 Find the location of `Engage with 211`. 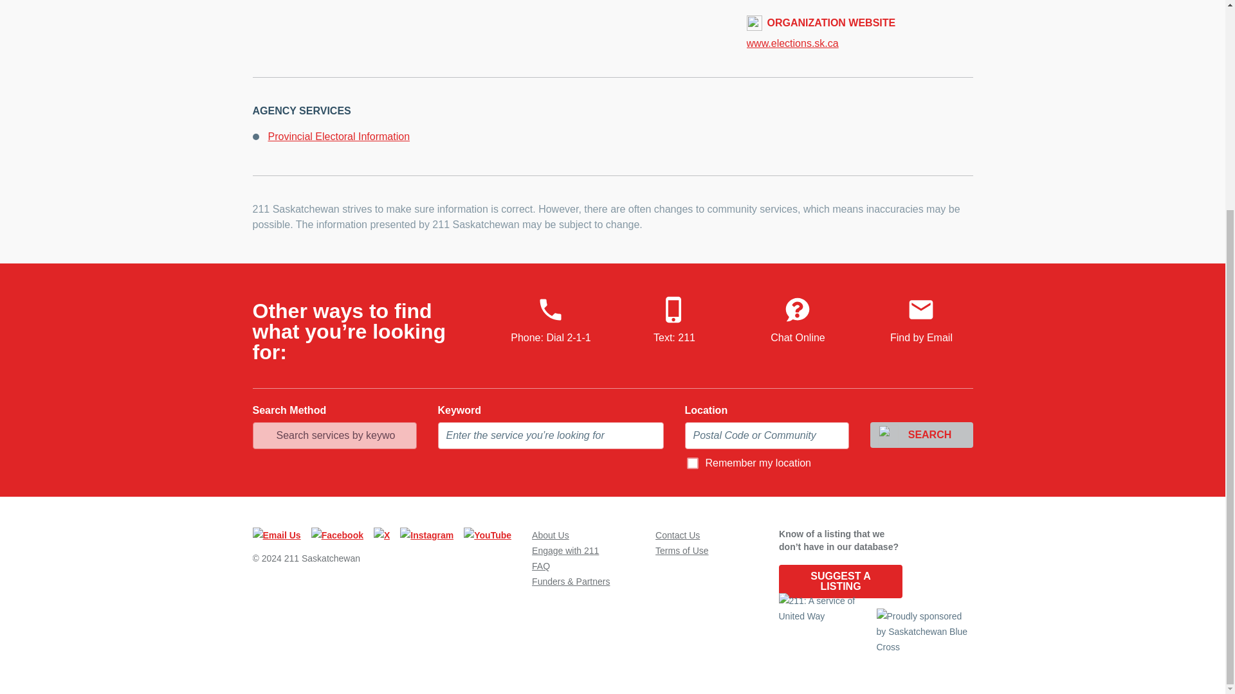

Engage with 211 is located at coordinates (565, 550).